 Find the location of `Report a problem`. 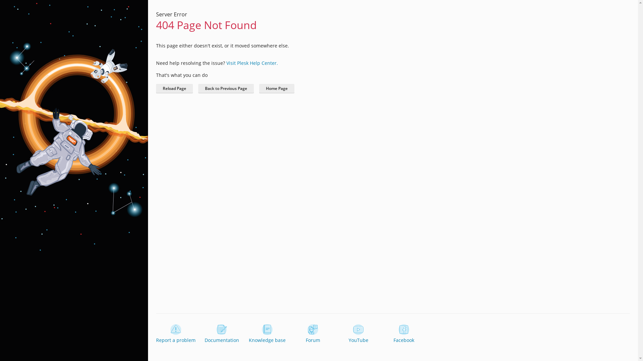

Report a problem is located at coordinates (175, 334).